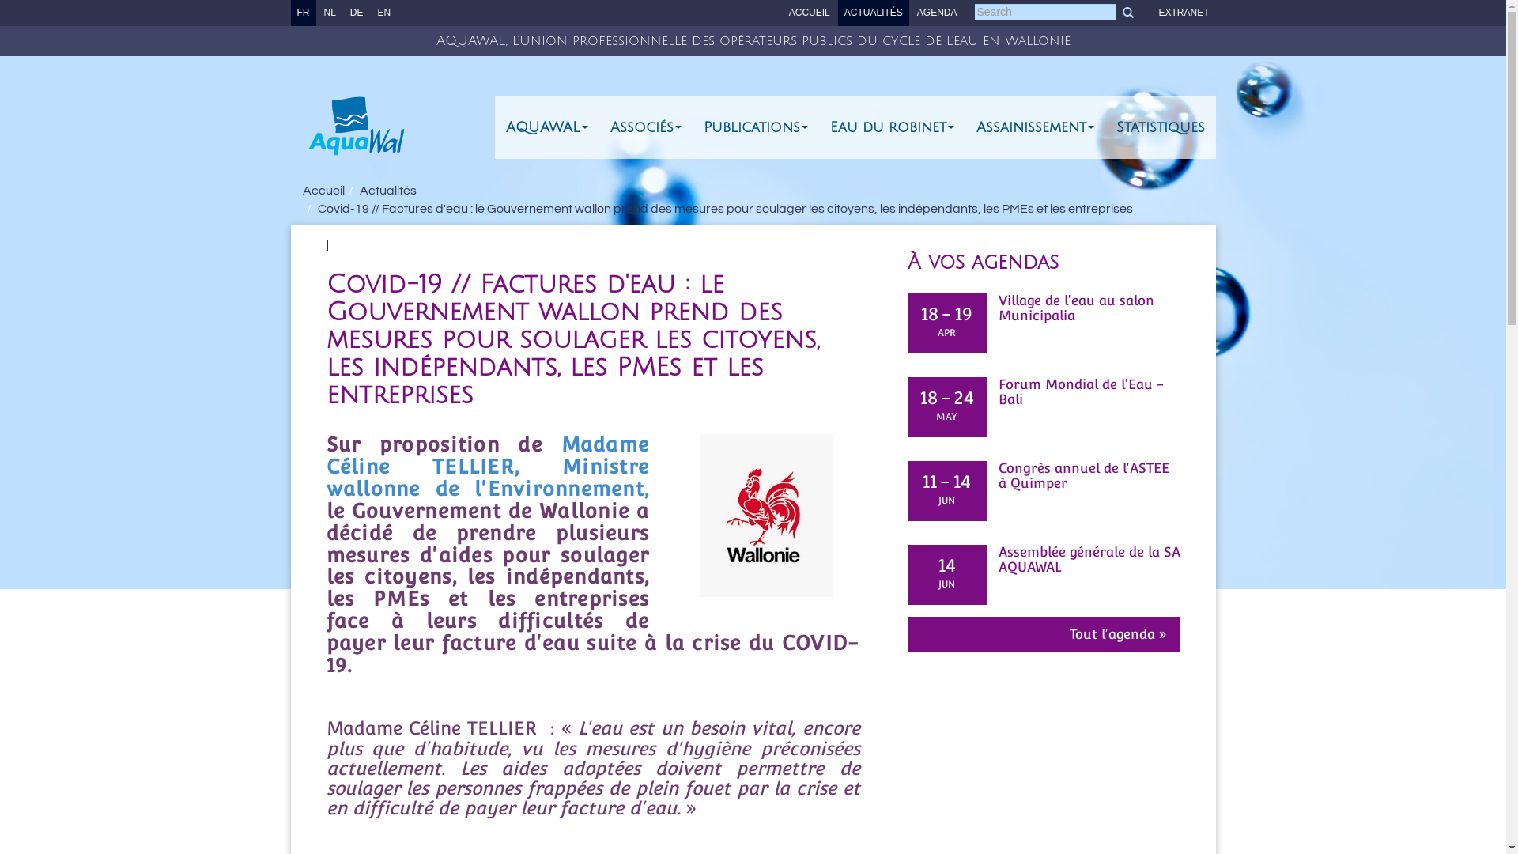 Image resolution: width=1518 pixels, height=854 pixels. What do you see at coordinates (1184, 13) in the screenshot?
I see `EXTRANET` at bounding box center [1184, 13].